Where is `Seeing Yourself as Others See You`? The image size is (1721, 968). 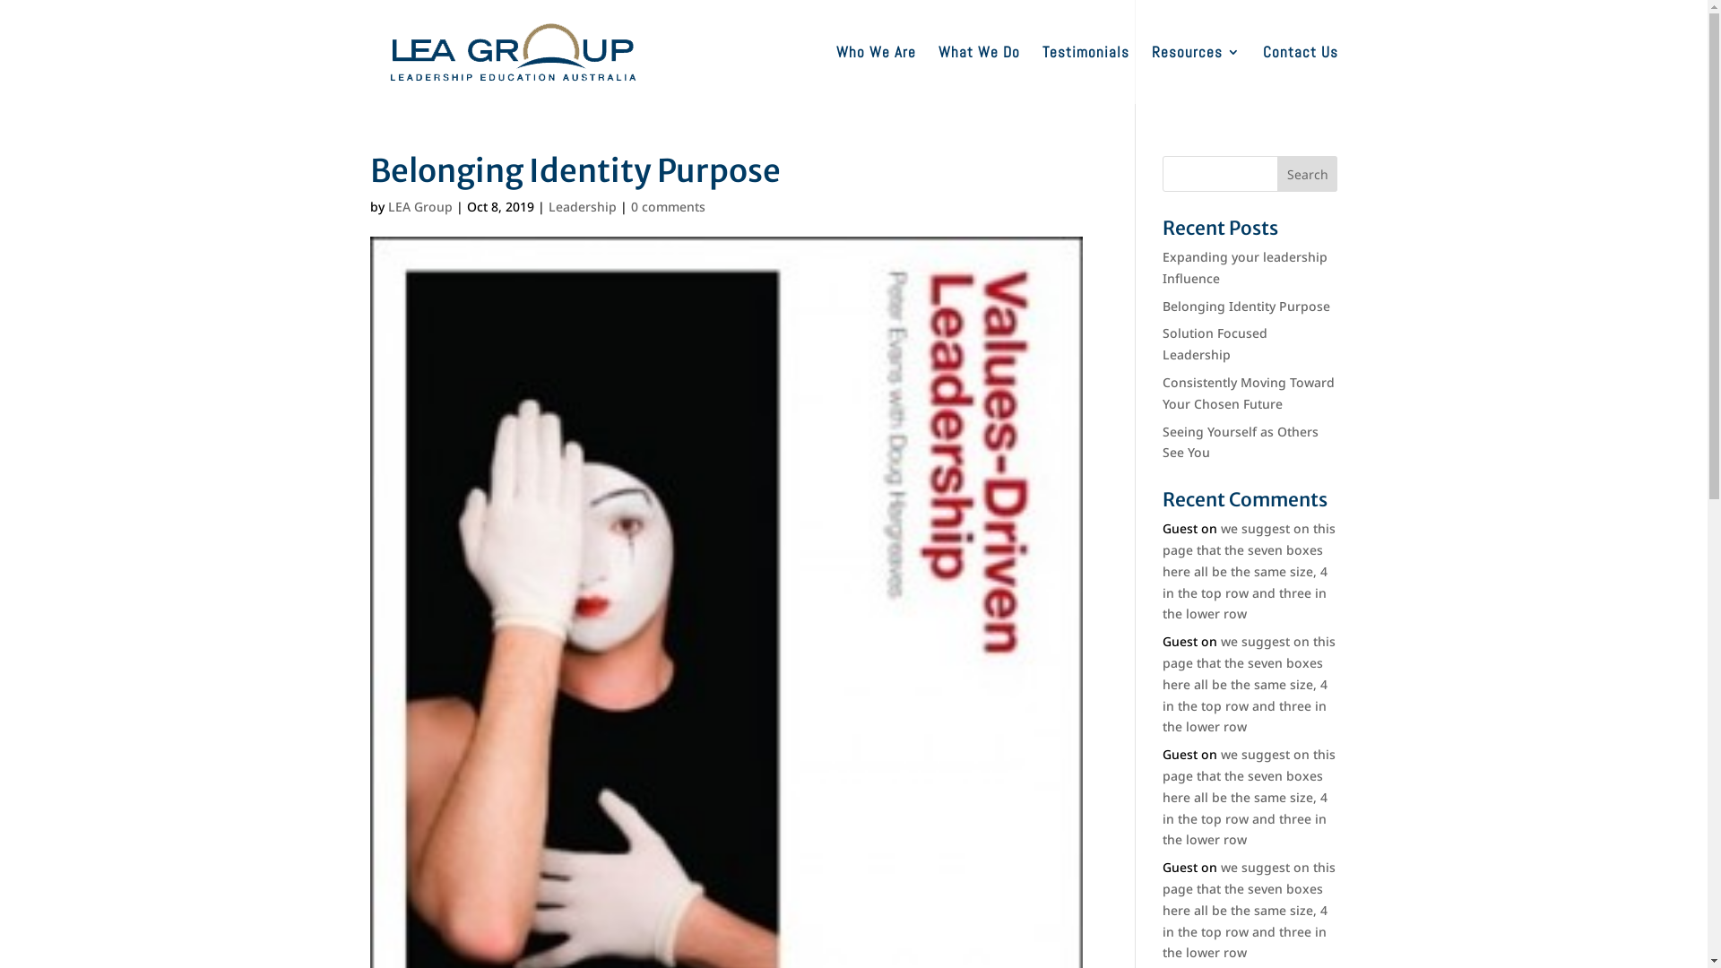 Seeing Yourself as Others See You is located at coordinates (1241, 443).